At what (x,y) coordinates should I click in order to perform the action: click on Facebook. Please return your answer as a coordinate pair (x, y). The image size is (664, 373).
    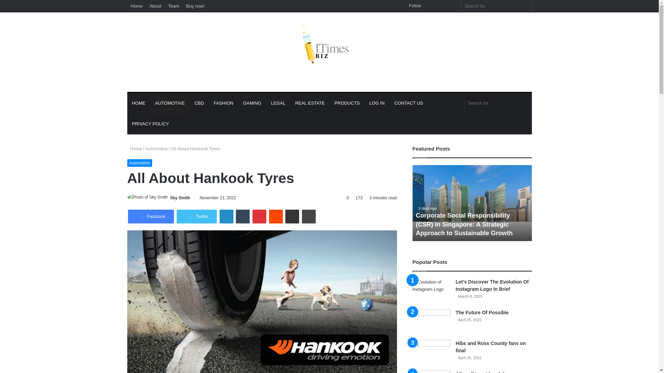
    Looking at the image, I should click on (151, 216).